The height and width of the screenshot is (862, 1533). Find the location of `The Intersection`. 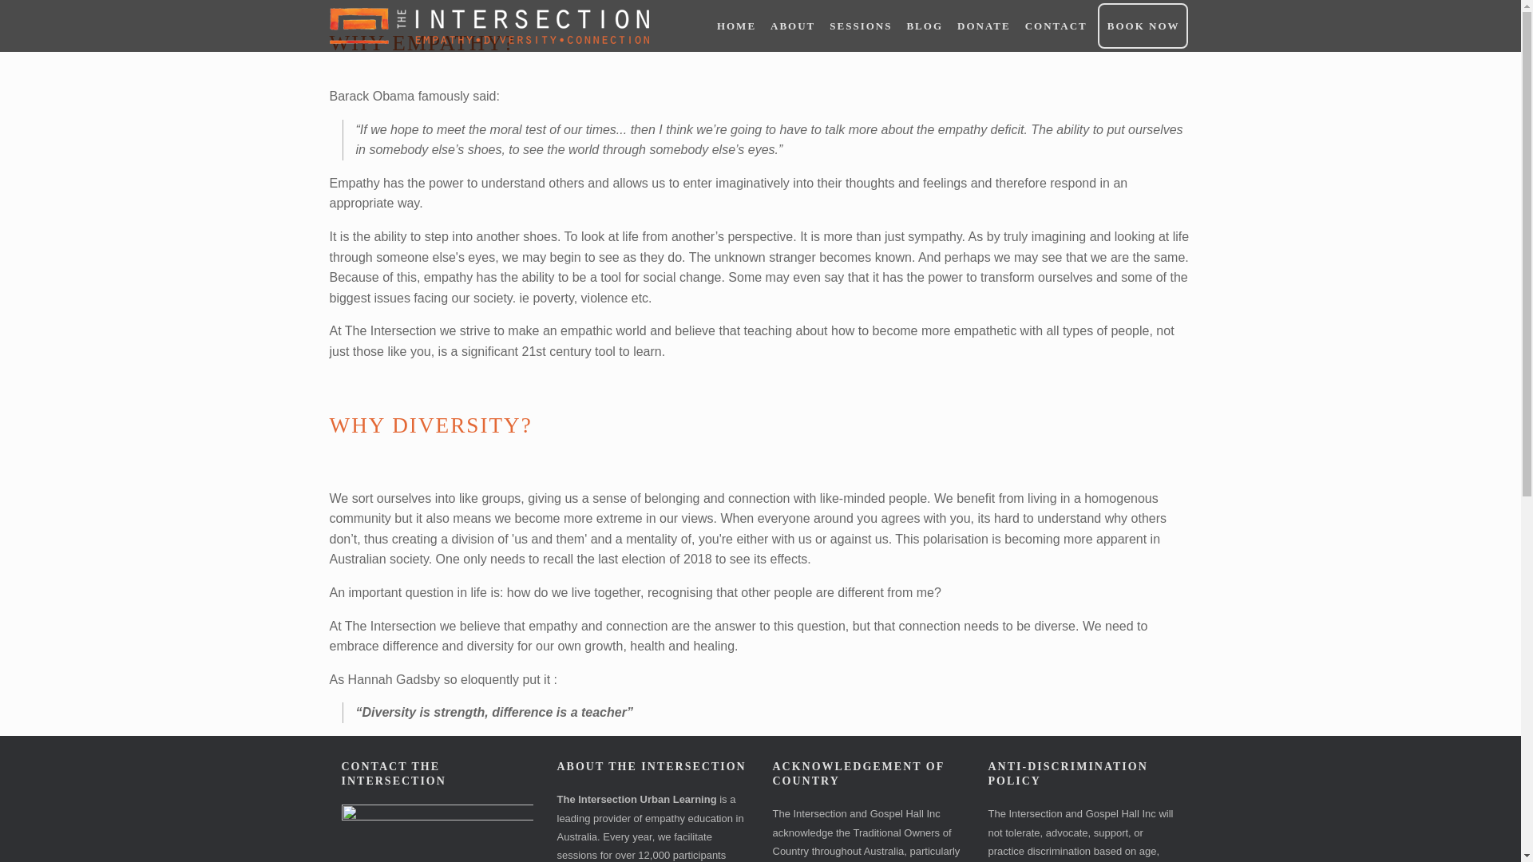

The Intersection is located at coordinates (489, 26).